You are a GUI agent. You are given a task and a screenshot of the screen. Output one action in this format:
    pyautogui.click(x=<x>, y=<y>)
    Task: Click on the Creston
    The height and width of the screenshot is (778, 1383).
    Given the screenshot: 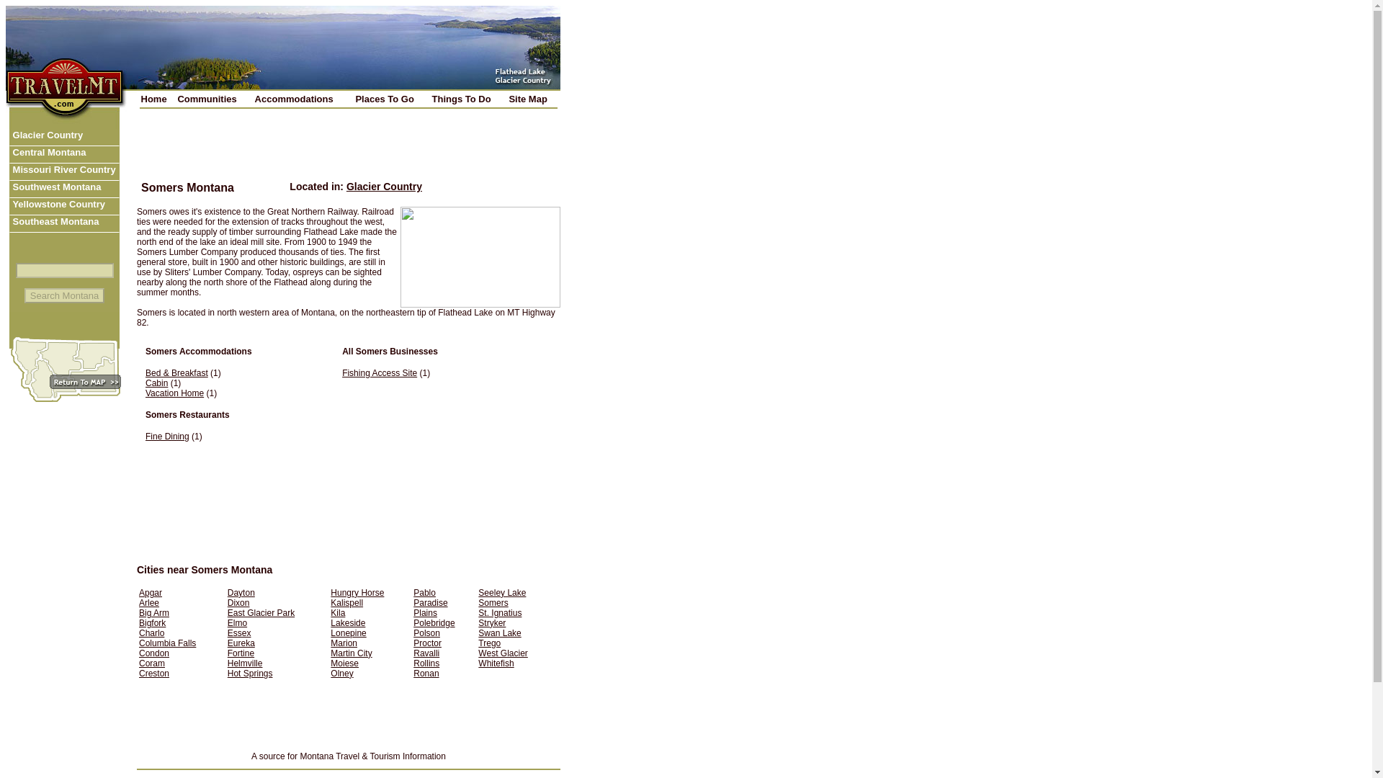 What is the action you would take?
    pyautogui.click(x=154, y=673)
    